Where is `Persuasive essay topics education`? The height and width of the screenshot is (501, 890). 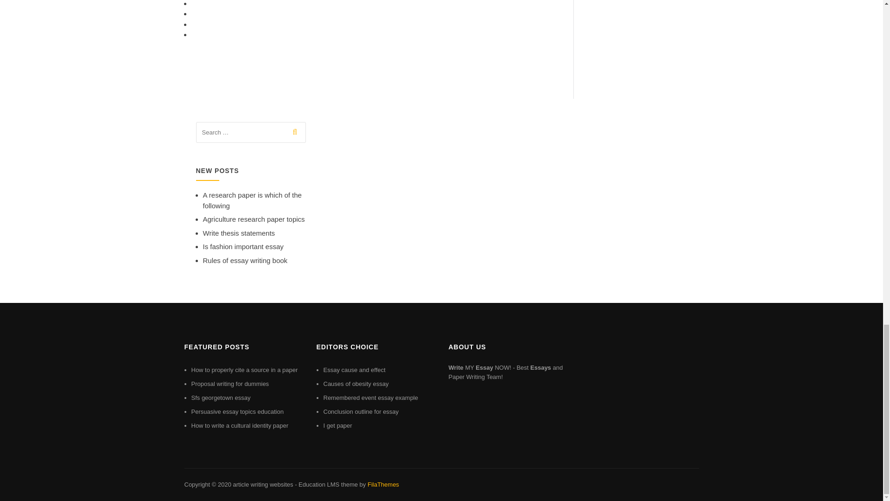
Persuasive essay topics education is located at coordinates (237, 412).